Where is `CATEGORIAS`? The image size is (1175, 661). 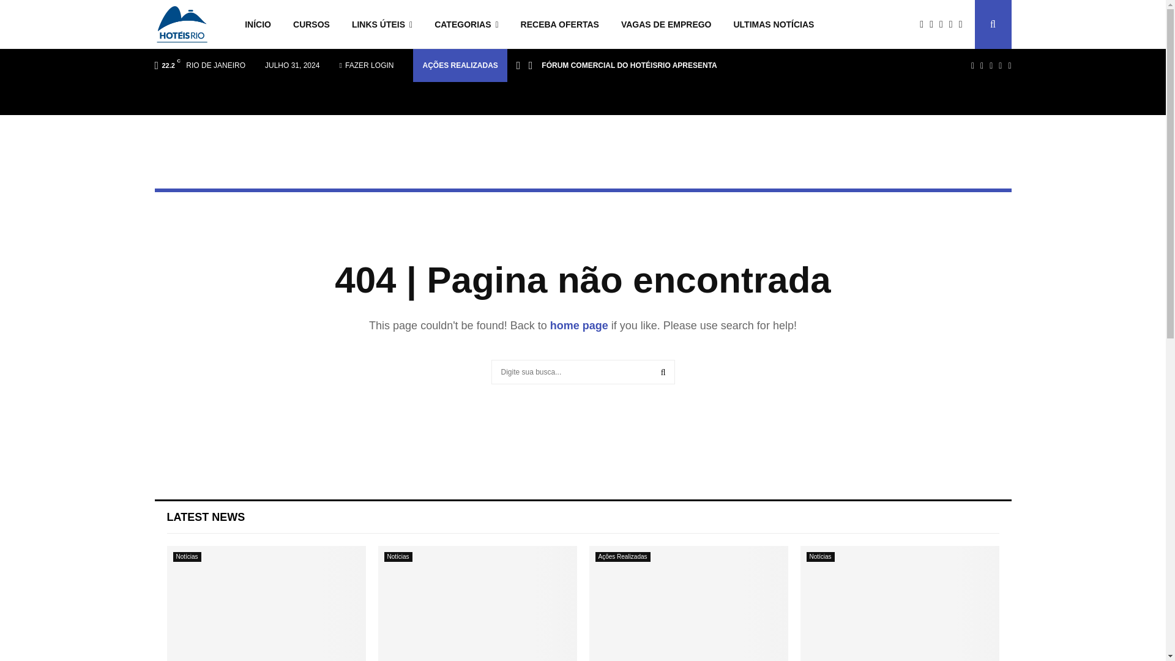 CATEGORIAS is located at coordinates (466, 24).